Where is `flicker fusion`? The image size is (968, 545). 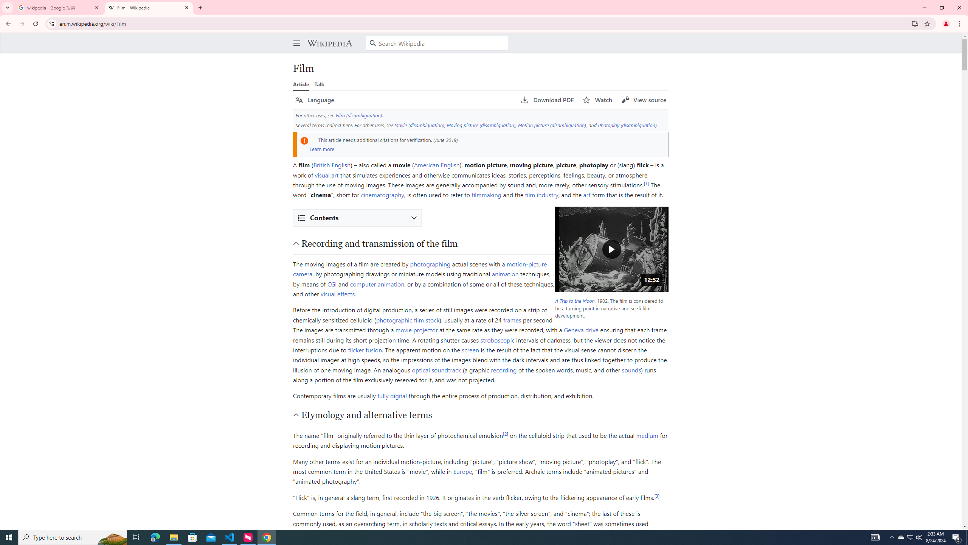 flicker fusion is located at coordinates (365, 349).